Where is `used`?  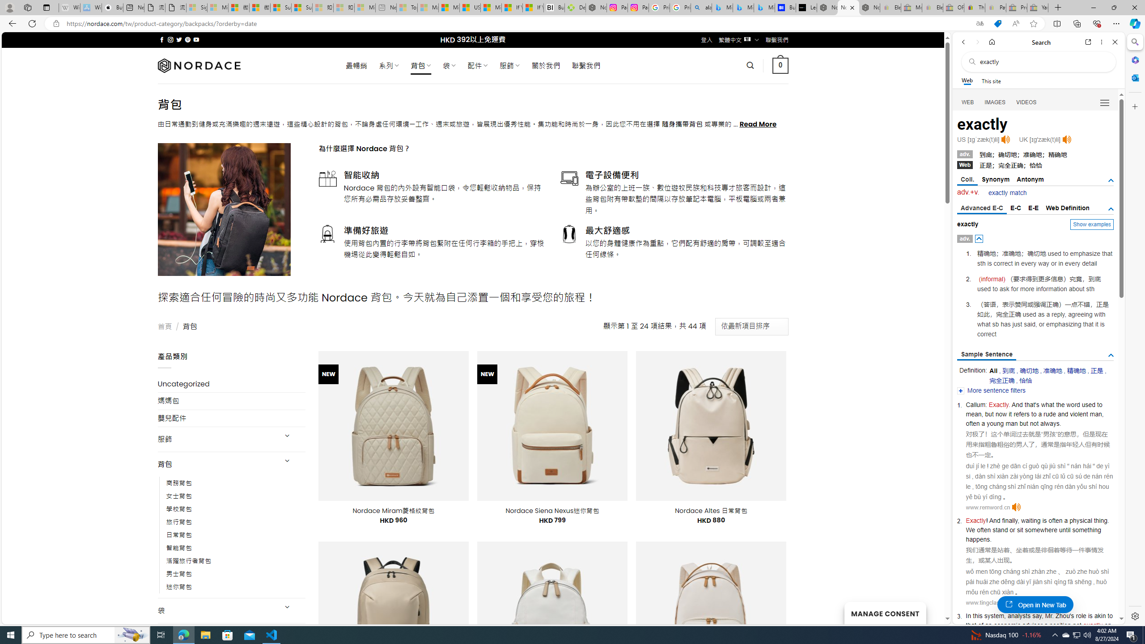
used is located at coordinates (1089, 404).